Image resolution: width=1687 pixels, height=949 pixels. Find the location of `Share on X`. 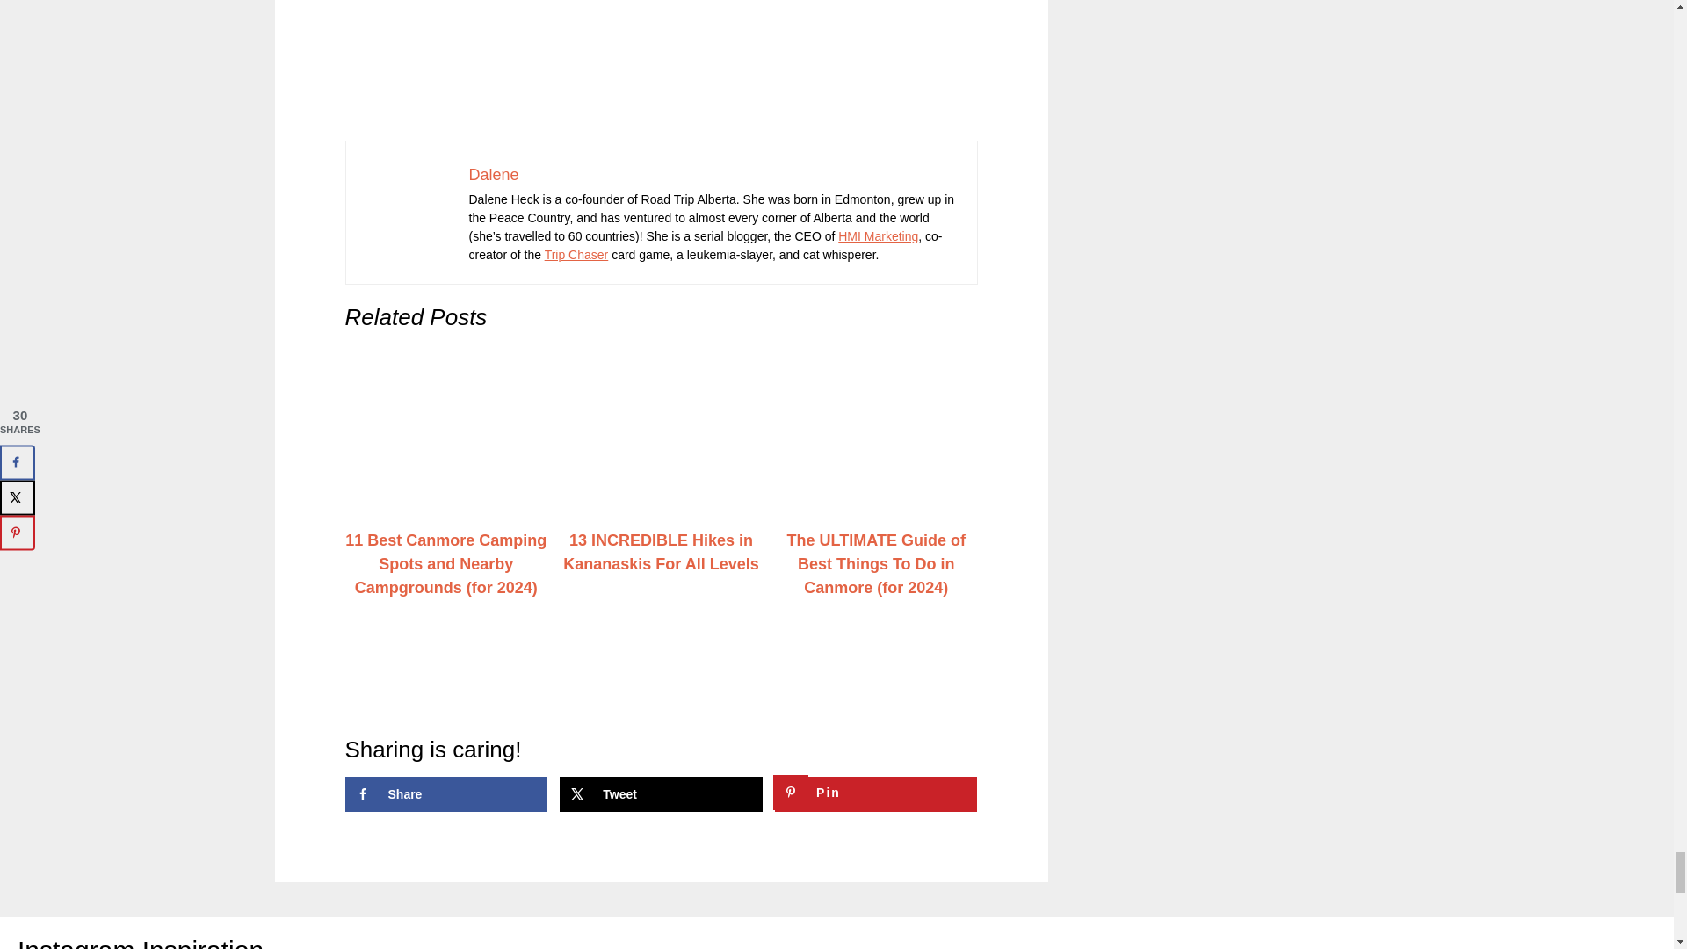

Share on X is located at coordinates (661, 794).